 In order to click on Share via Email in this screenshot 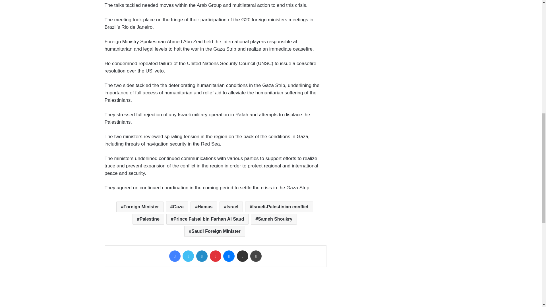, I will do `click(243, 256)`.